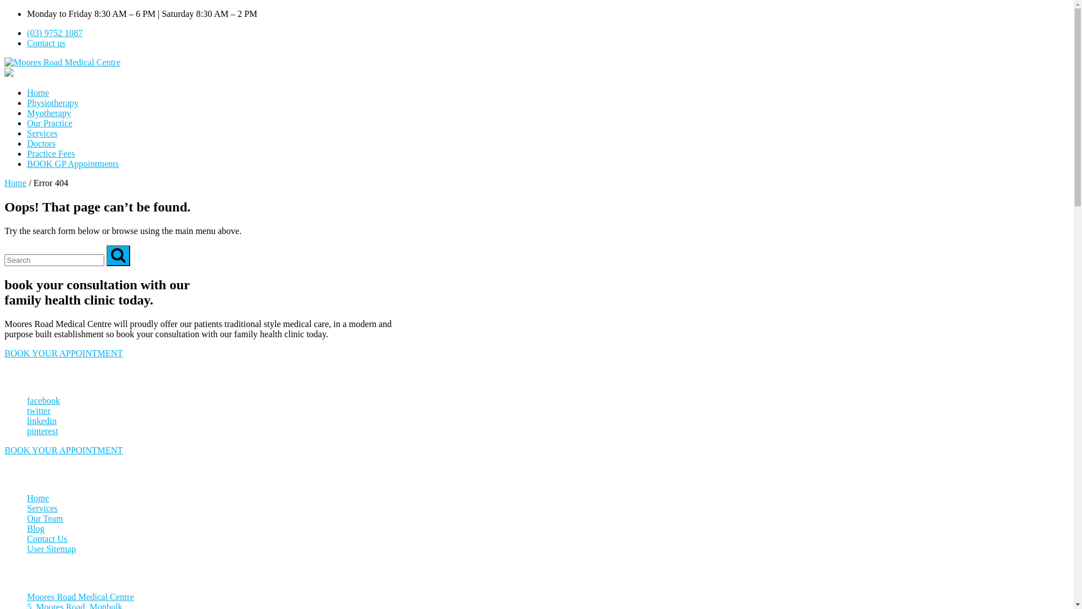 The height and width of the screenshot is (609, 1082). What do you see at coordinates (64, 353) in the screenshot?
I see `BOOK YOUR APPOINTMENT` at bounding box center [64, 353].